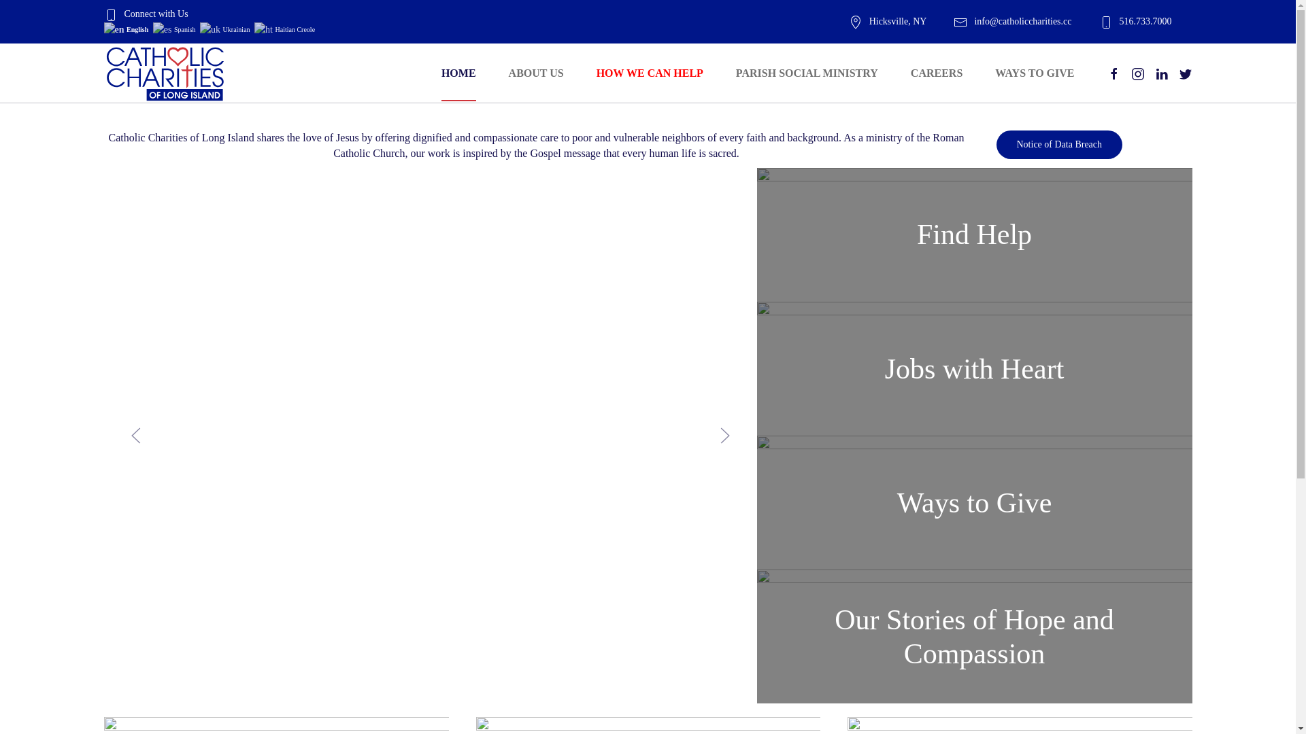 The image size is (1306, 734). I want to click on Ways to Give, so click(974, 503).